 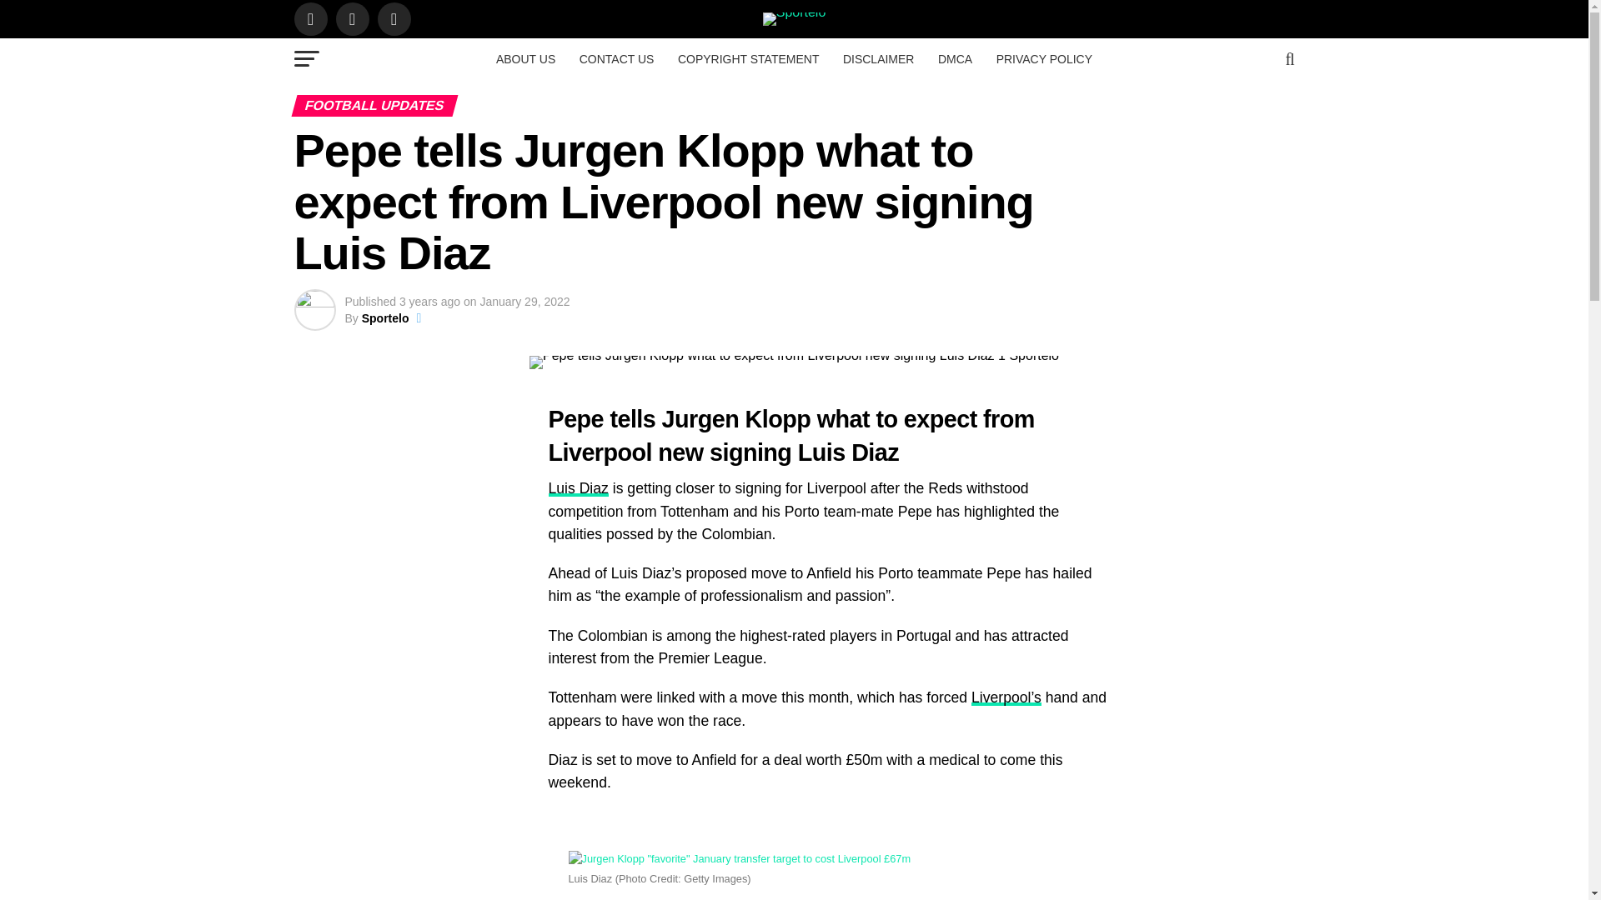 What do you see at coordinates (385, 317) in the screenshot?
I see `Sportelo` at bounding box center [385, 317].